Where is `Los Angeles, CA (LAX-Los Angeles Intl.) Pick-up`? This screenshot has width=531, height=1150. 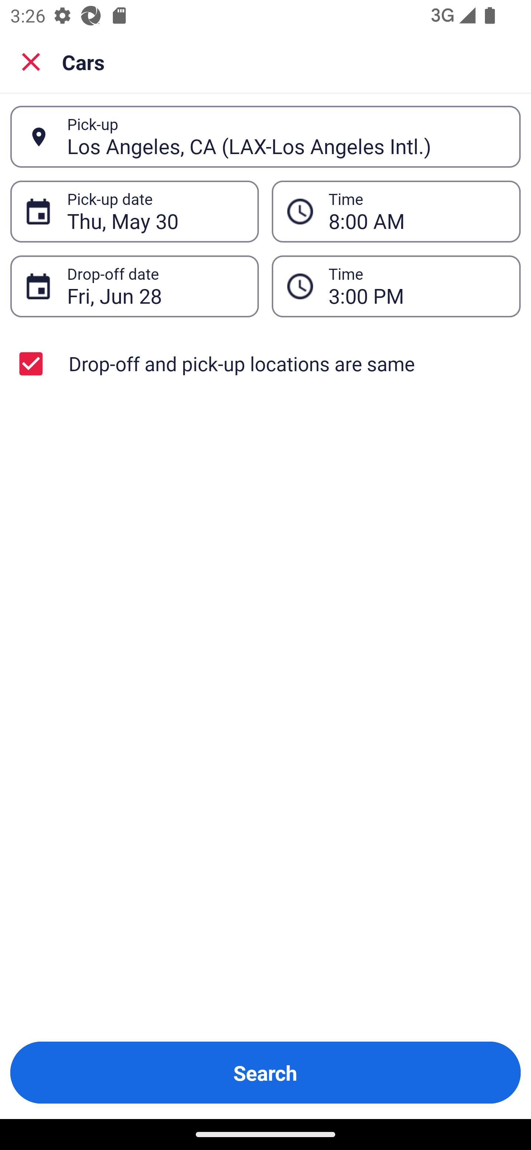 Los Angeles, CA (LAX-Los Angeles Intl.) Pick-up is located at coordinates (265, 137).